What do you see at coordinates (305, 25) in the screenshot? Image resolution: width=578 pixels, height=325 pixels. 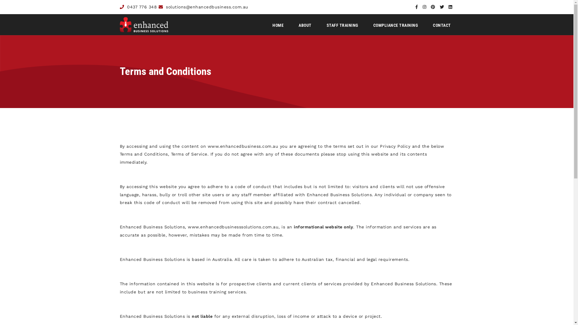 I see `ABOUT` at bounding box center [305, 25].